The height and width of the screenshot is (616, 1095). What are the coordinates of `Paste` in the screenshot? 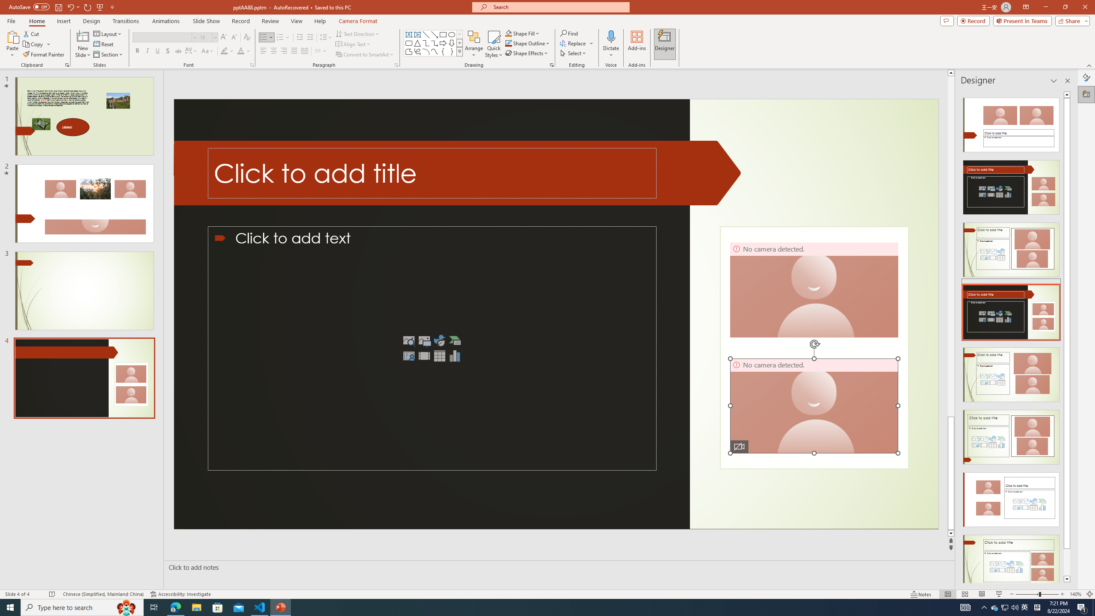 It's located at (12, 44).